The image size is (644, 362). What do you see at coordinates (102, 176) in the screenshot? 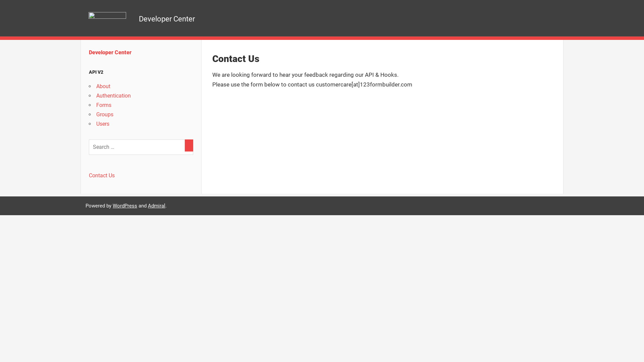
I see `Contact Us` at bounding box center [102, 176].